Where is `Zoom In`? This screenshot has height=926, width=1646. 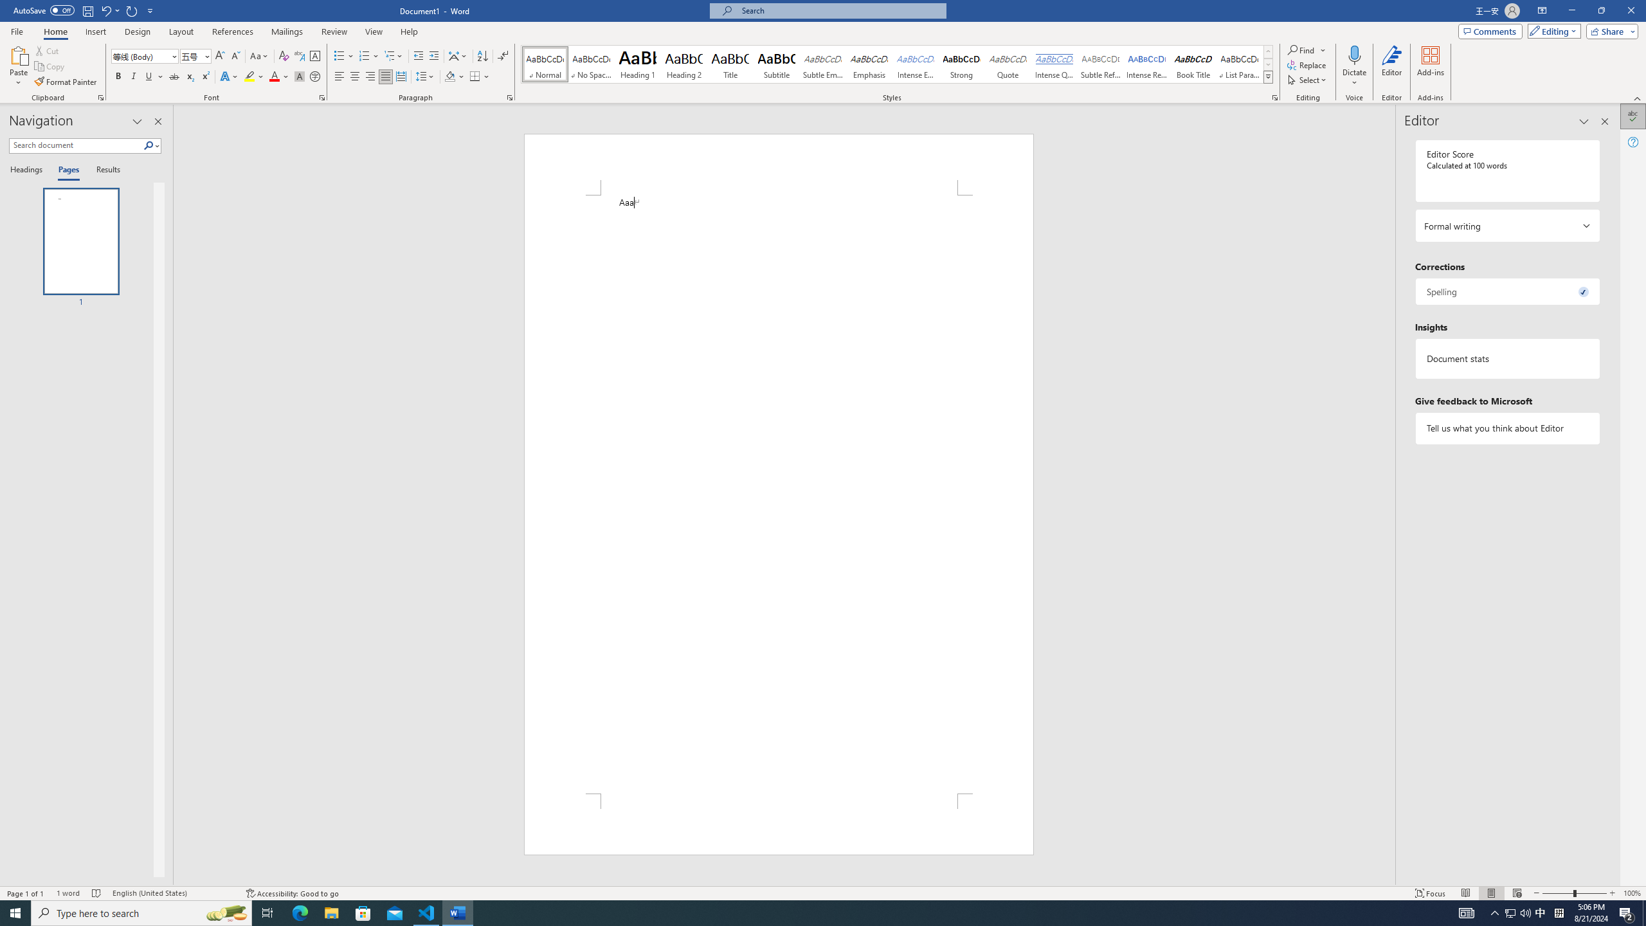
Zoom In is located at coordinates (1612, 893).